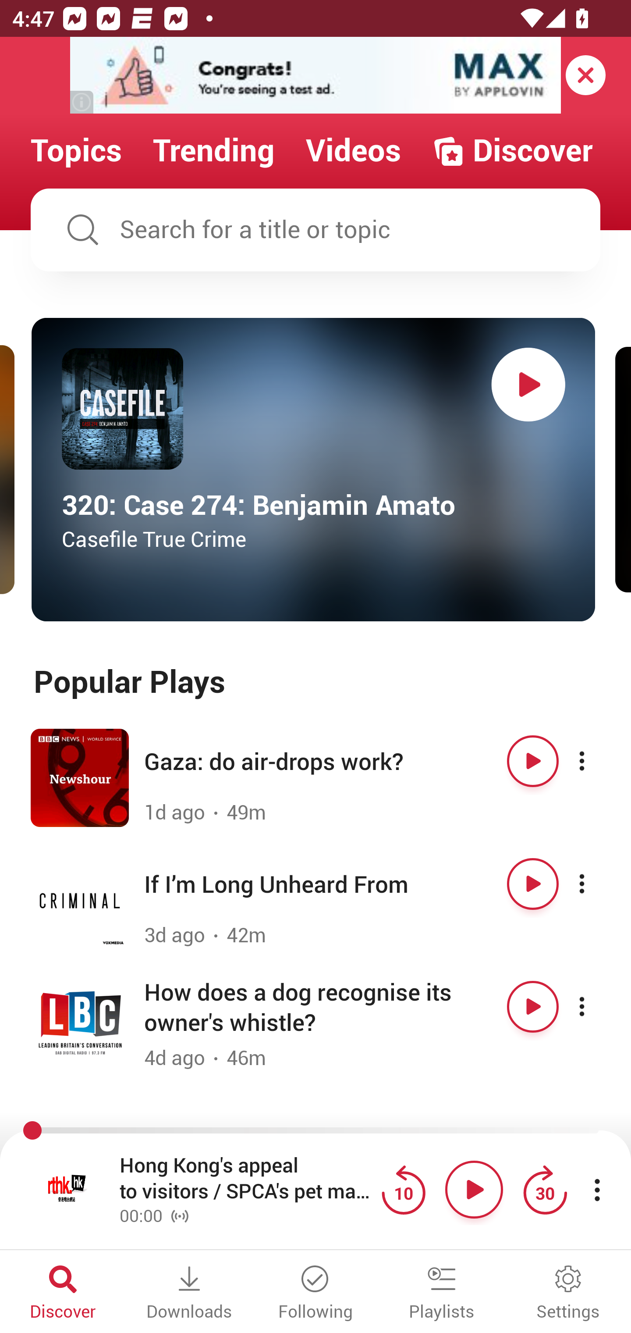  What do you see at coordinates (67, 1189) in the screenshot?
I see `Open fullscreen player` at bounding box center [67, 1189].